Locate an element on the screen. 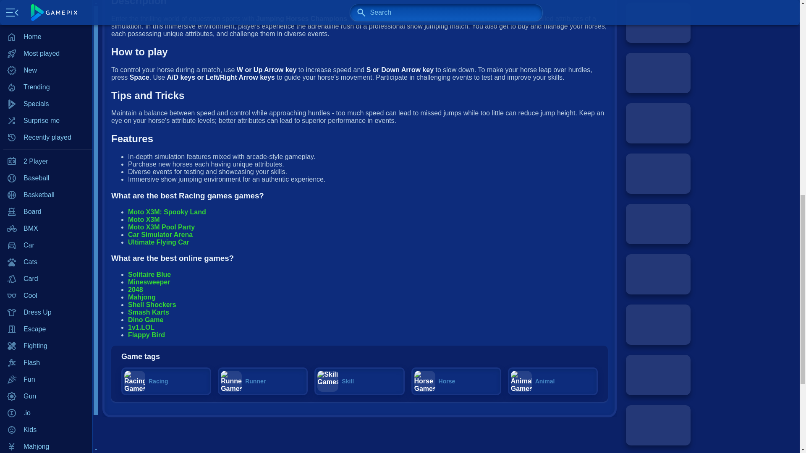  Mahjong is located at coordinates (46, 1).